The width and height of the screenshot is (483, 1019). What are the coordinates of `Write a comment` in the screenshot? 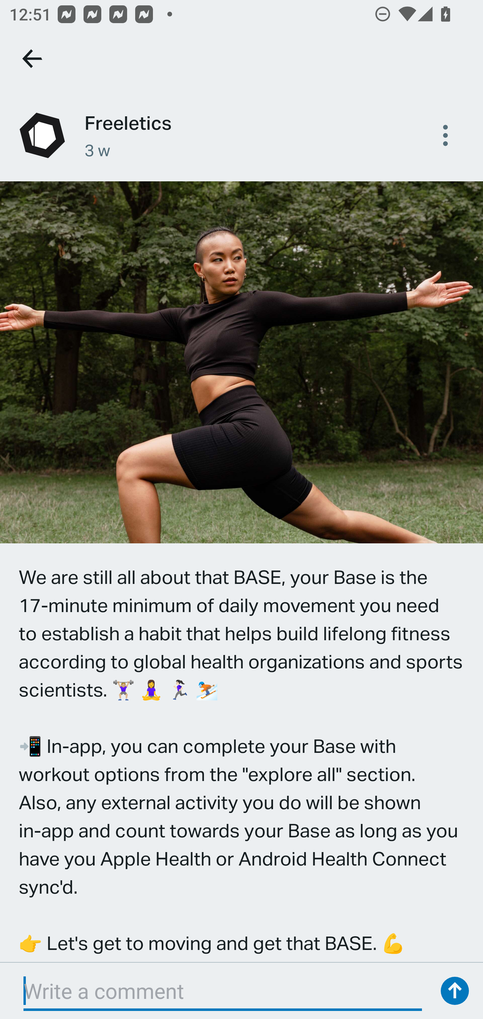 It's located at (223, 991).